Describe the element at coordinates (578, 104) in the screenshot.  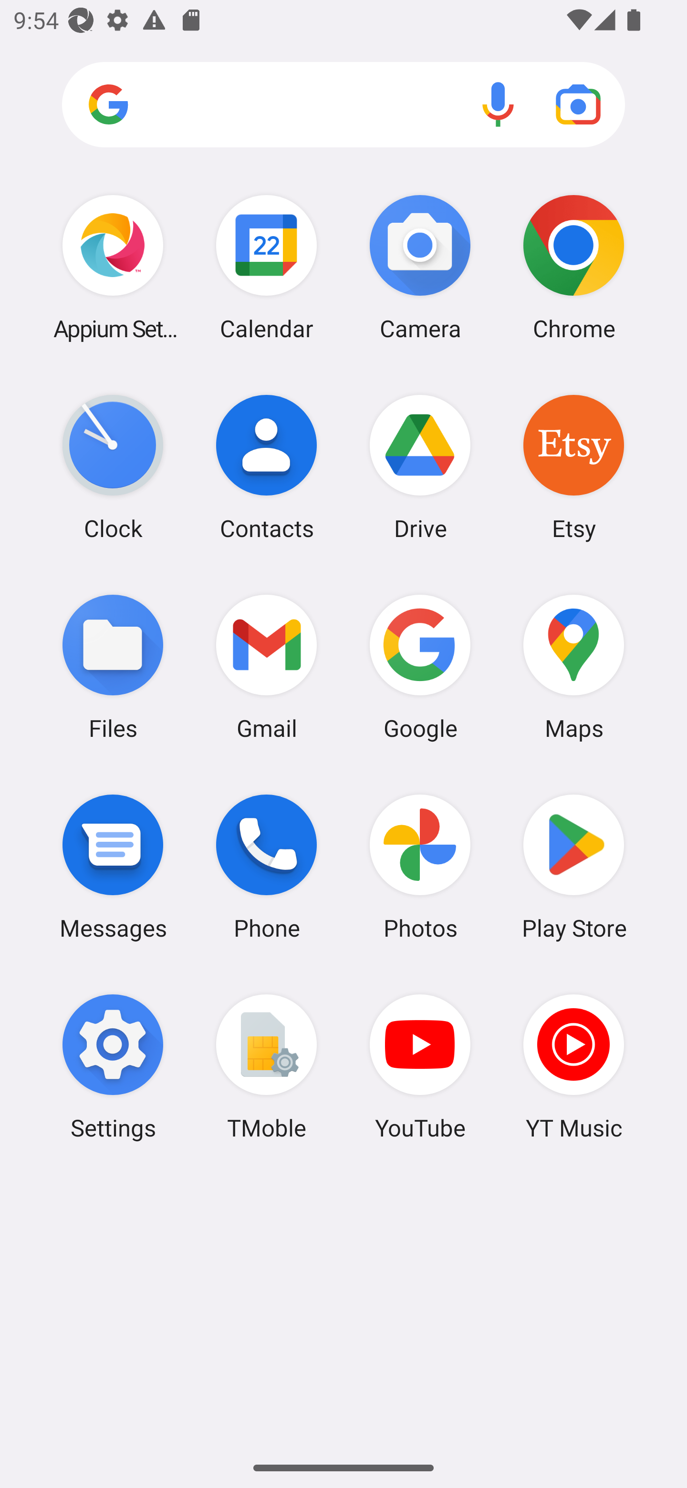
I see `Google Lens` at that location.